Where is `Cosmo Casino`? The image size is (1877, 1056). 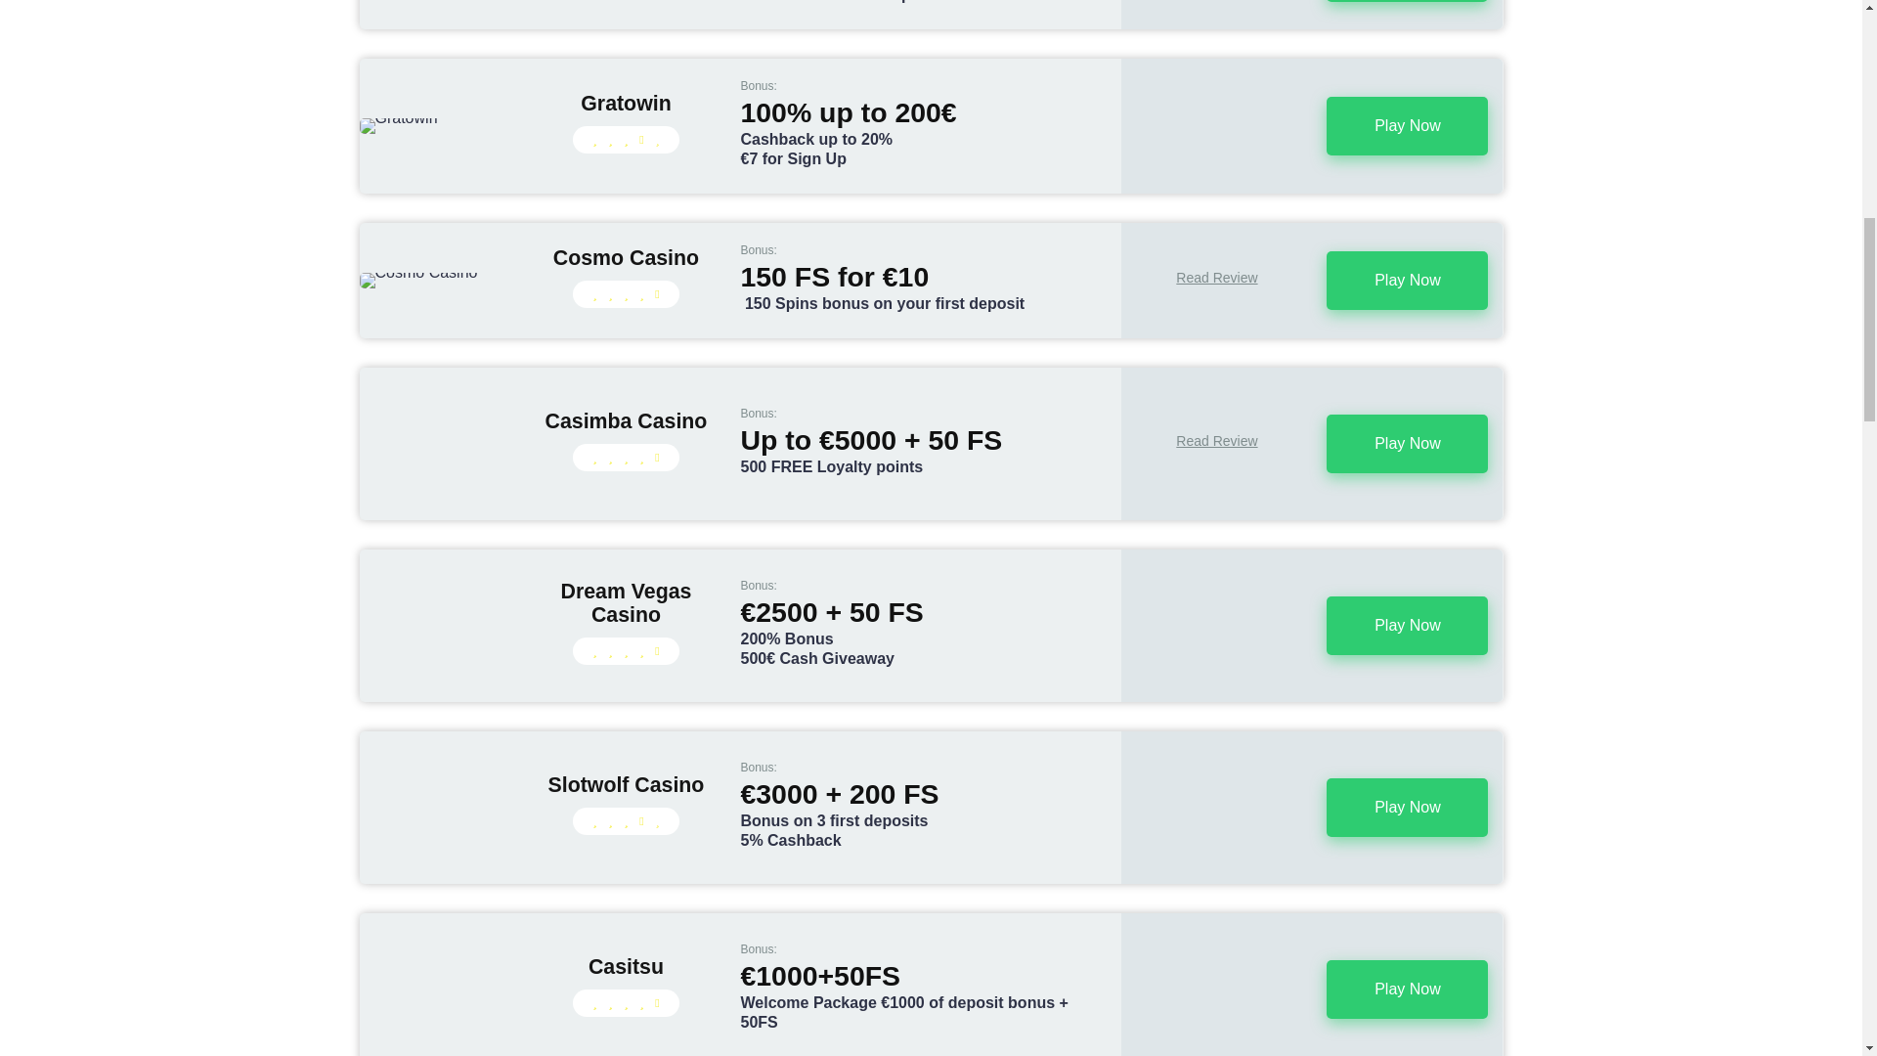
Cosmo Casino is located at coordinates (626, 258).